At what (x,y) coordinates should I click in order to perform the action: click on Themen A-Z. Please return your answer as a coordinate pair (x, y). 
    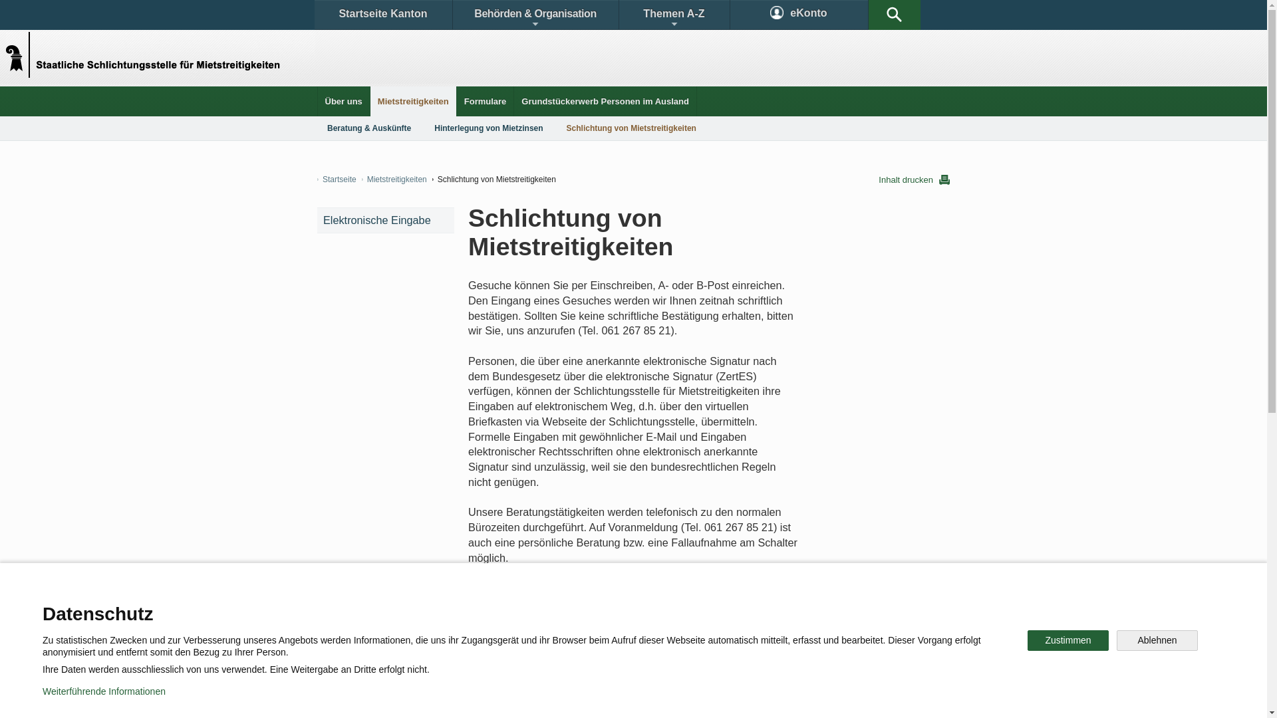
    Looking at the image, I should click on (674, 15).